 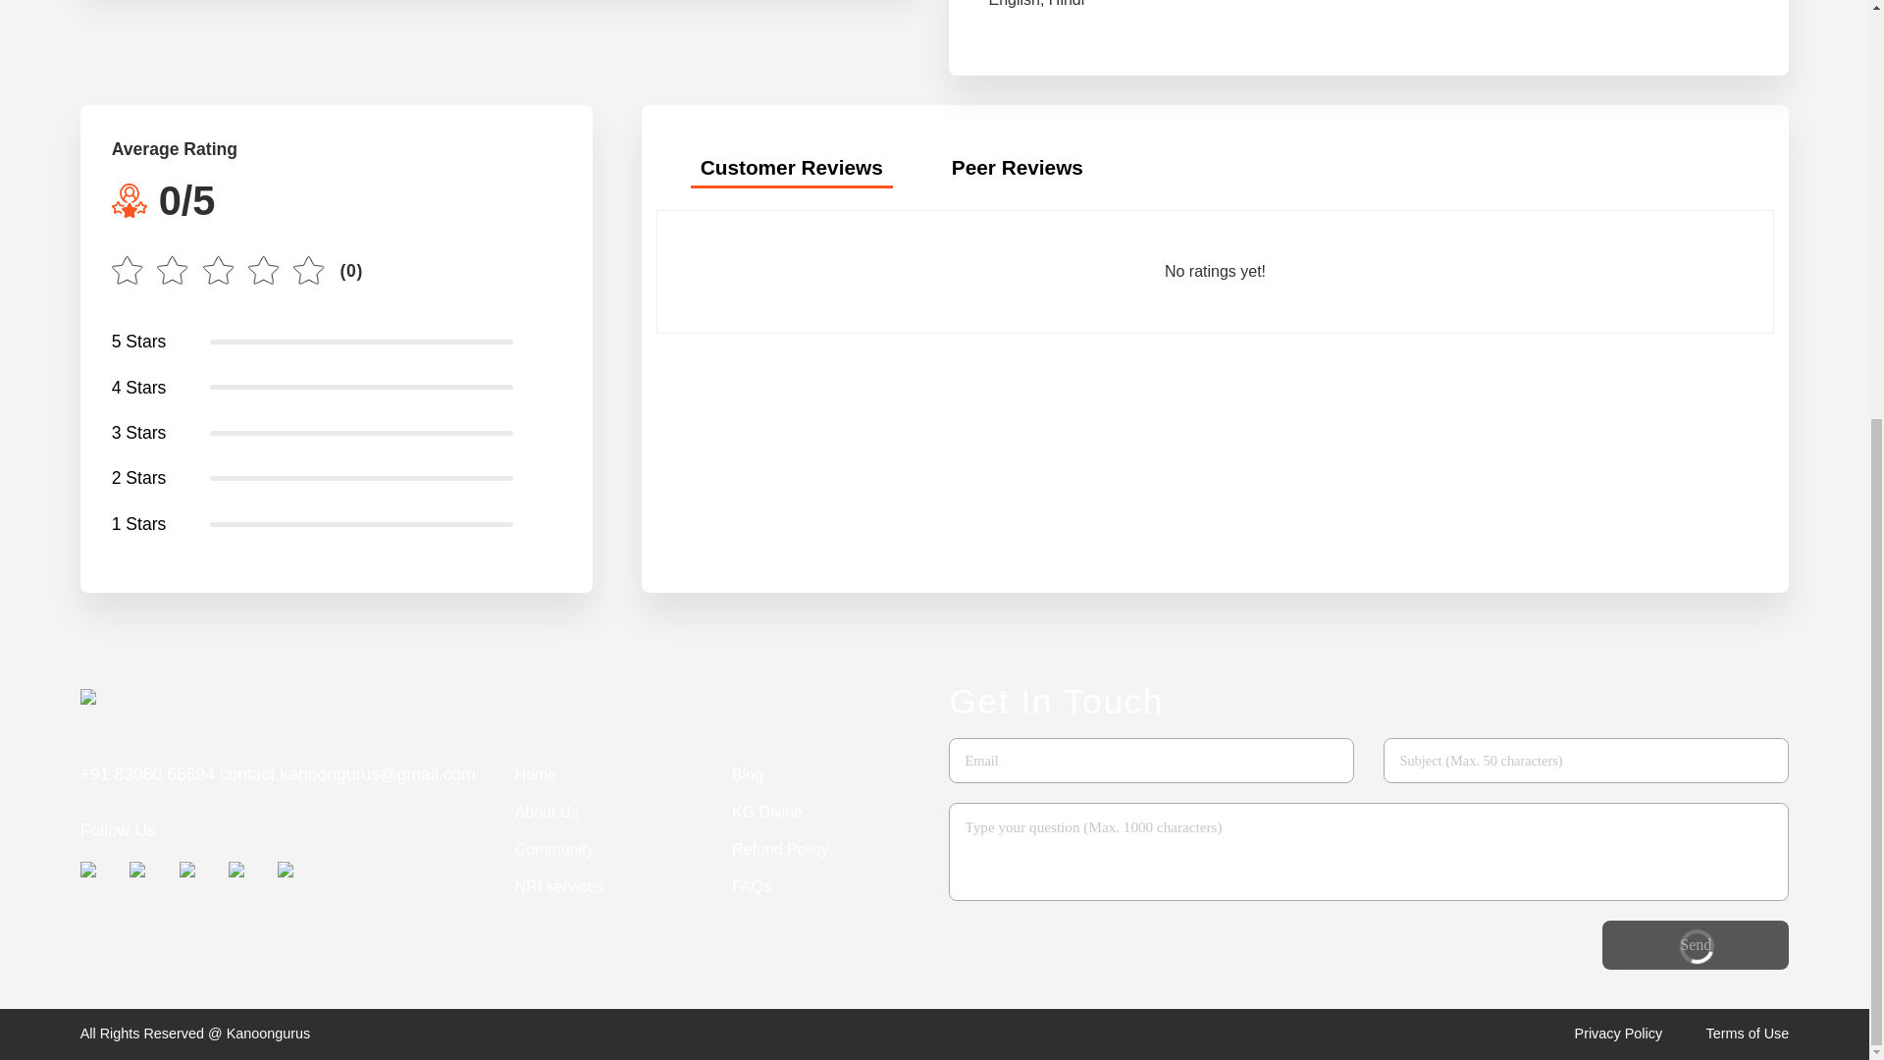 What do you see at coordinates (1017, 171) in the screenshot?
I see `Peer Reviews` at bounding box center [1017, 171].